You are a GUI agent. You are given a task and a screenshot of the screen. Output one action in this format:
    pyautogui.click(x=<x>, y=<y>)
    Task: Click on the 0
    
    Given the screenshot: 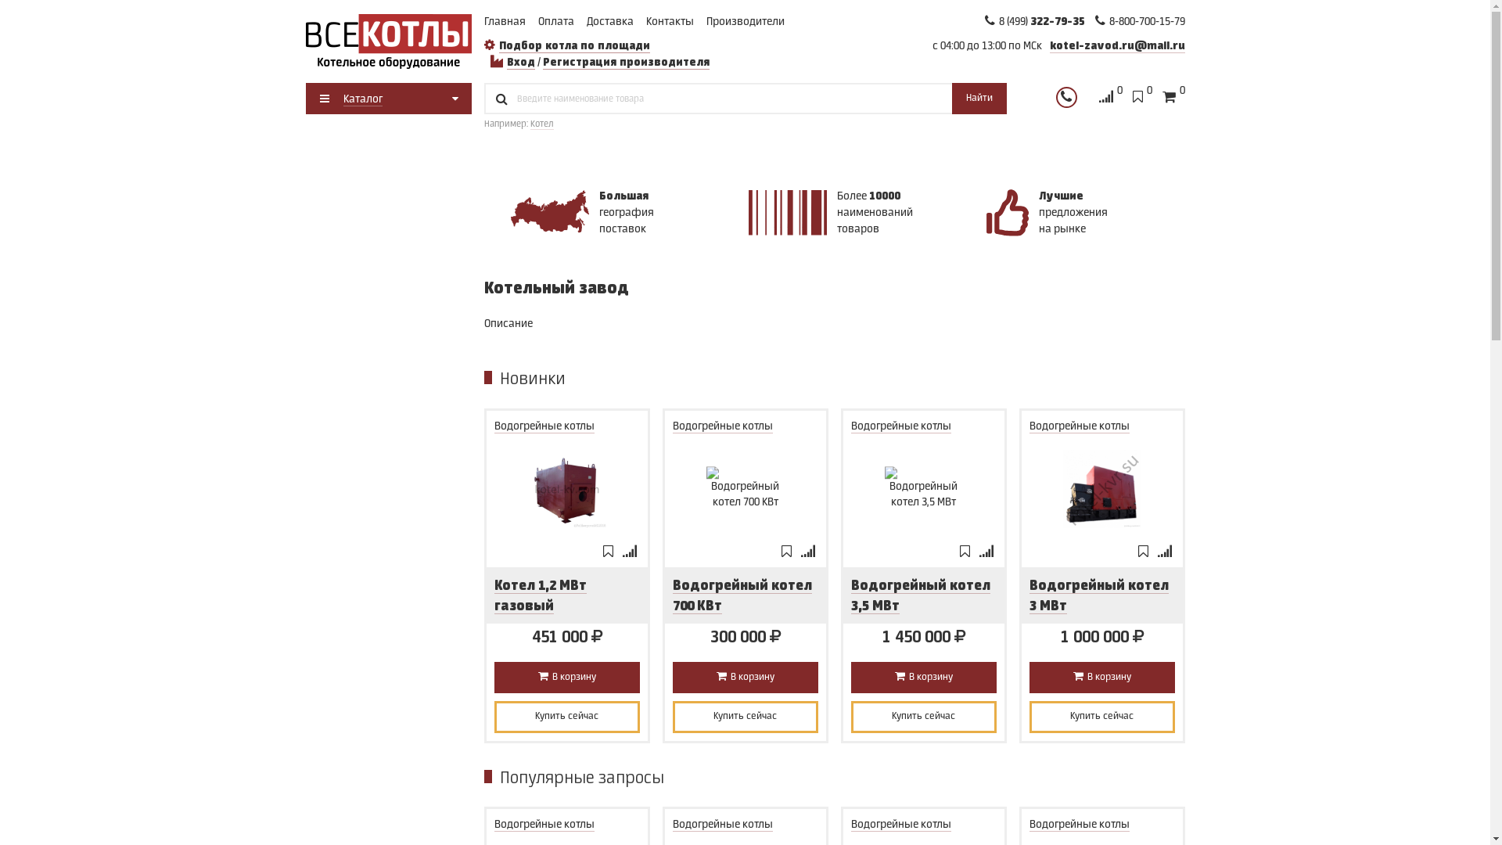 What is the action you would take?
    pyautogui.click(x=1142, y=99)
    